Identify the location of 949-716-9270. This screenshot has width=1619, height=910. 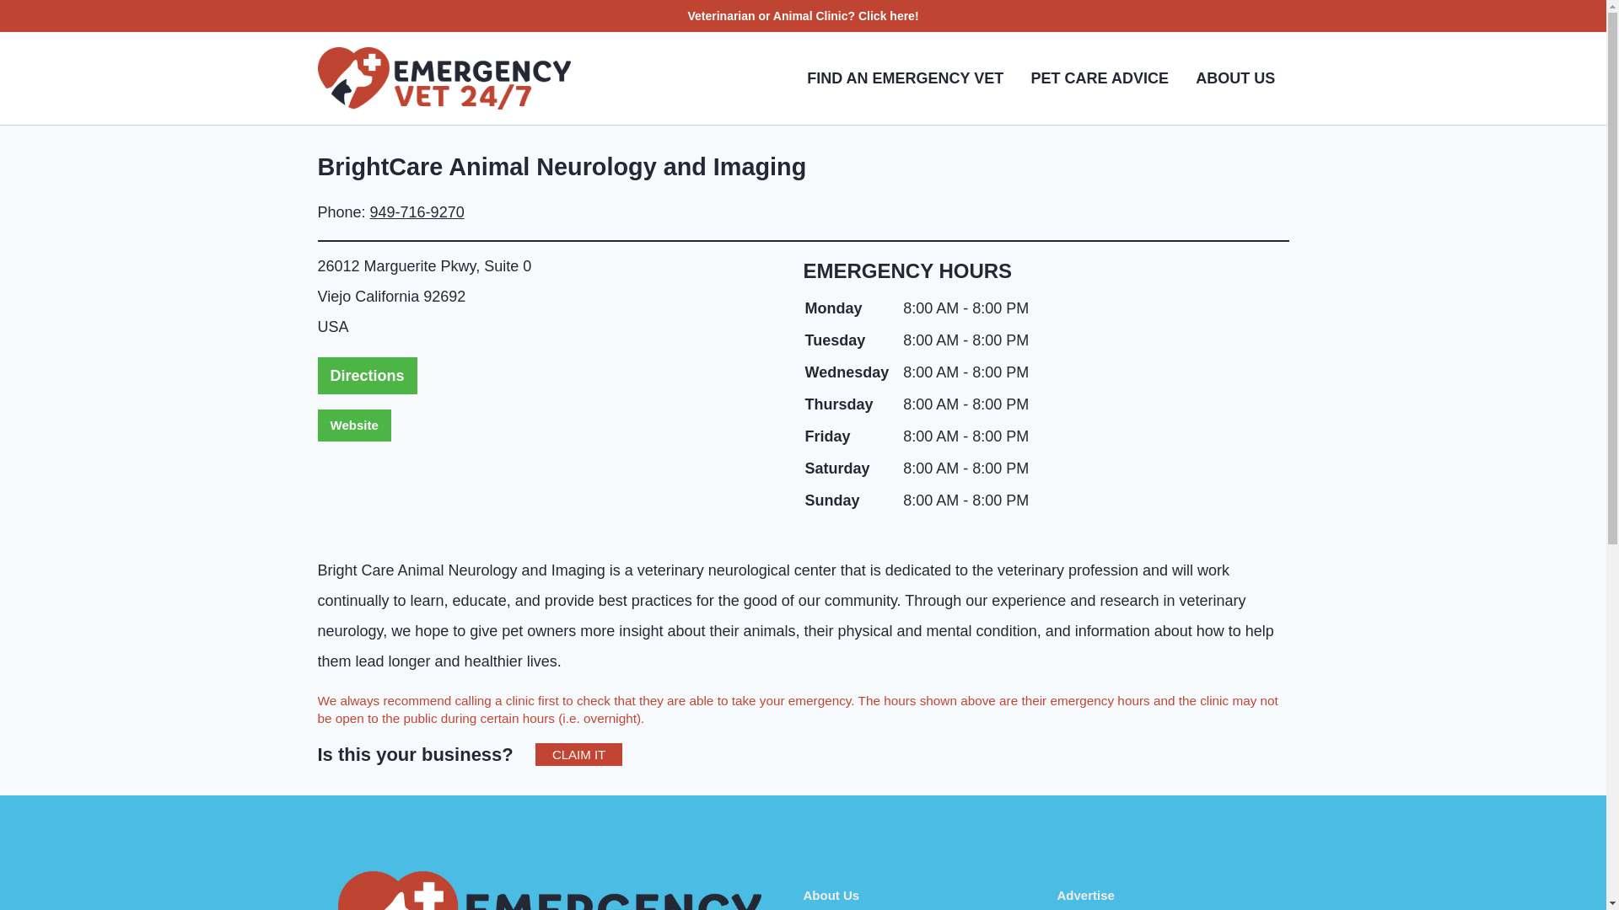
(417, 212).